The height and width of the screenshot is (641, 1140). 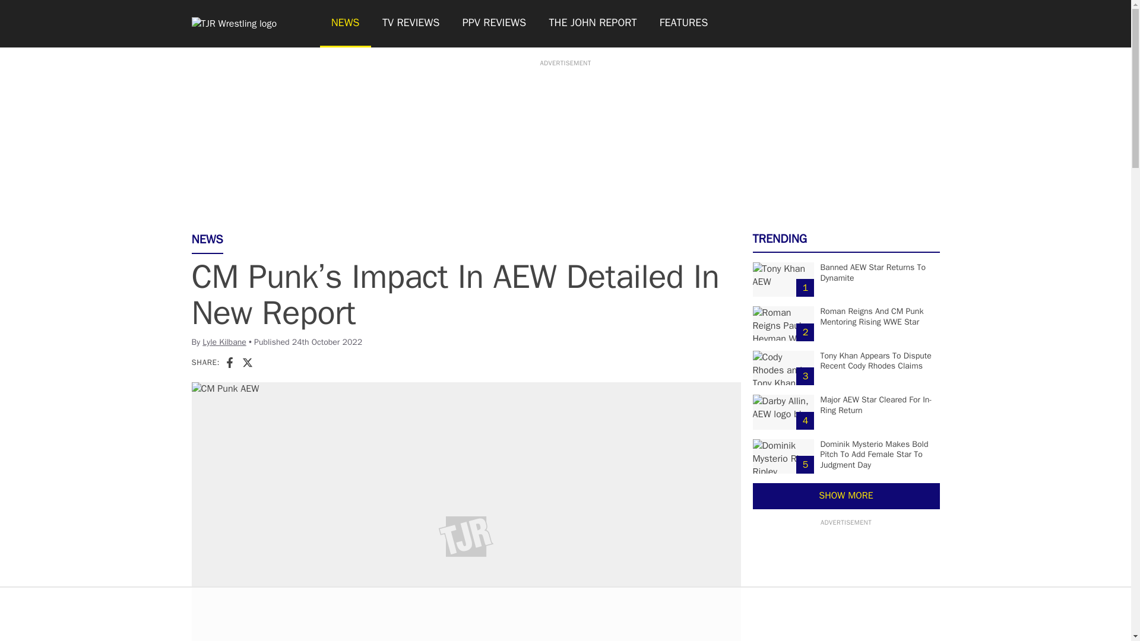 What do you see at coordinates (224, 342) in the screenshot?
I see `Lyle Kilbane` at bounding box center [224, 342].